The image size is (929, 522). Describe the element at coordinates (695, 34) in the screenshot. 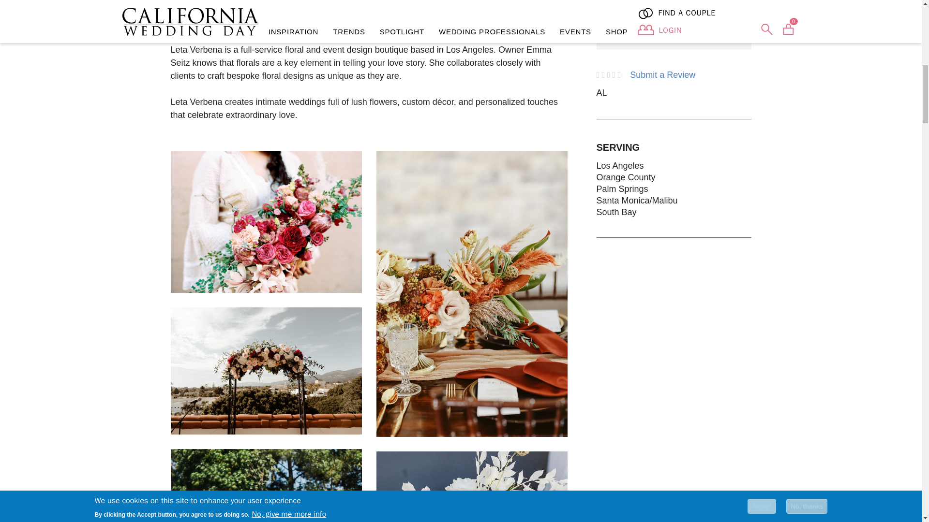

I see `Share to Pinterest` at that location.